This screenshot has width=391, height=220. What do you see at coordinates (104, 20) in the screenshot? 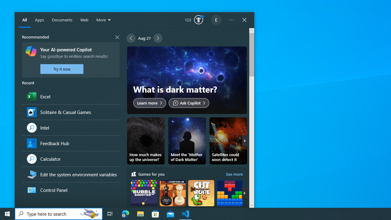
I see `More` at bounding box center [104, 20].